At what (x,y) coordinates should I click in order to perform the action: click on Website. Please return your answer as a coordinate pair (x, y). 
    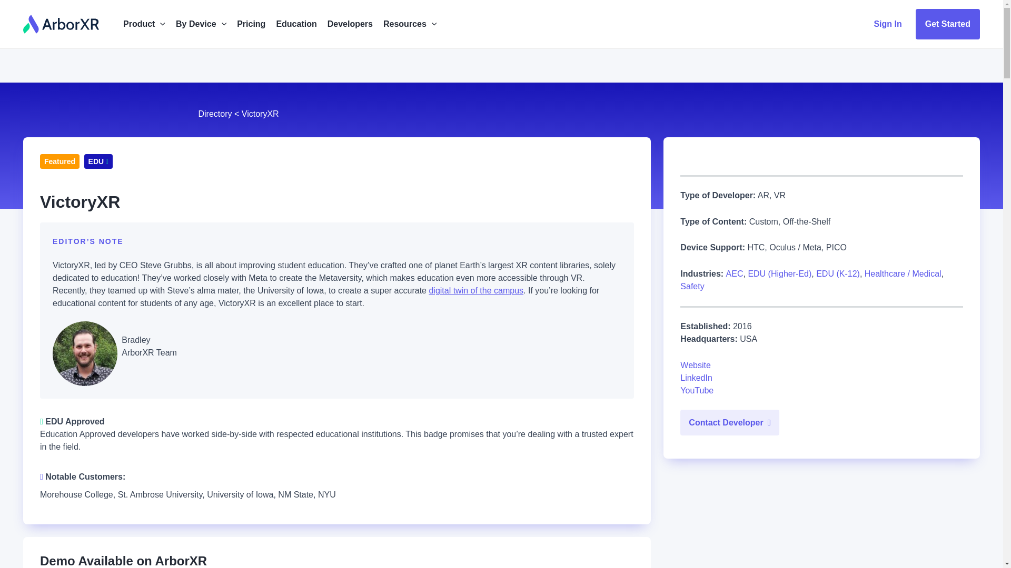
    Looking at the image, I should click on (695, 365).